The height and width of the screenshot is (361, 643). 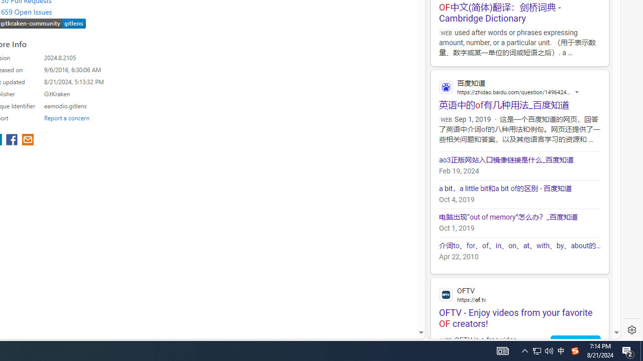 I want to click on share extension on facebook, so click(x=13, y=140).